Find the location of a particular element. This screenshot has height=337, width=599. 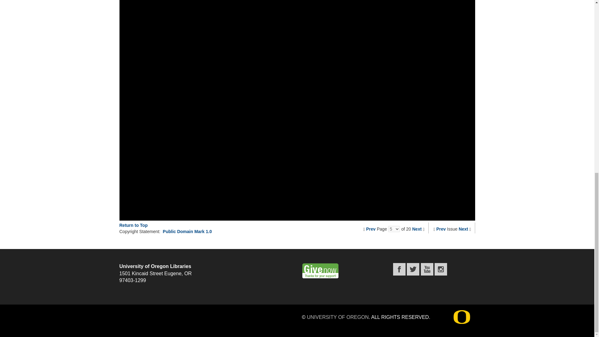

Prev is located at coordinates (441, 229).